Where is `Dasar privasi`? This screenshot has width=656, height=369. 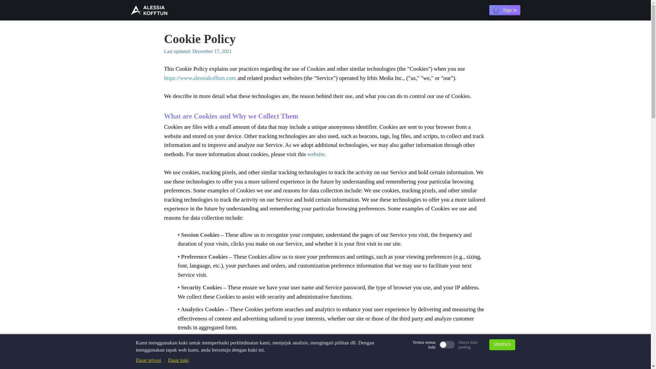
Dasar privasi is located at coordinates (148, 360).